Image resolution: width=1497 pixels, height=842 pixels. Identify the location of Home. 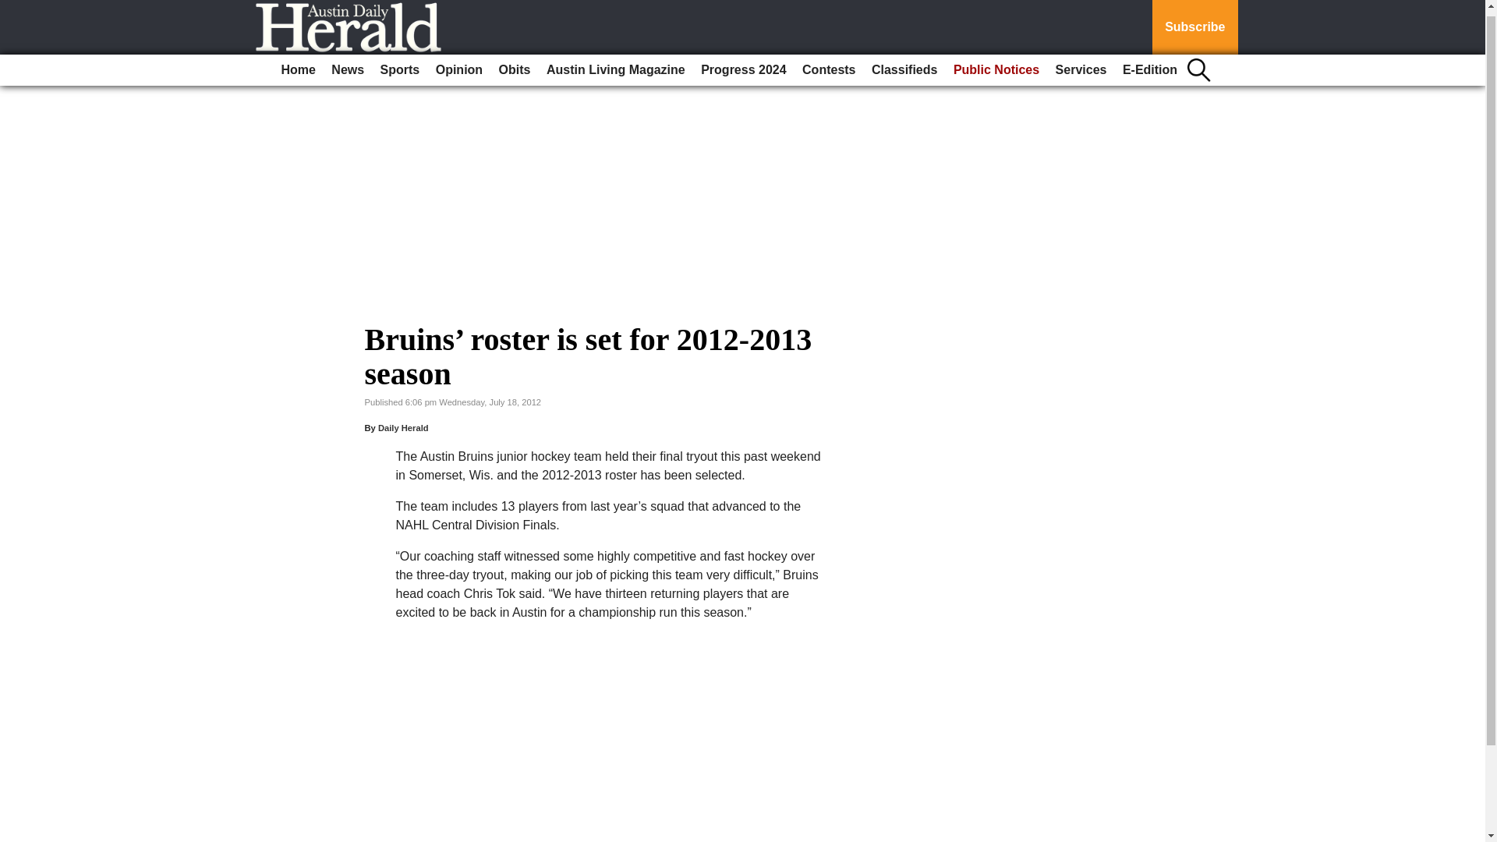
(298, 64).